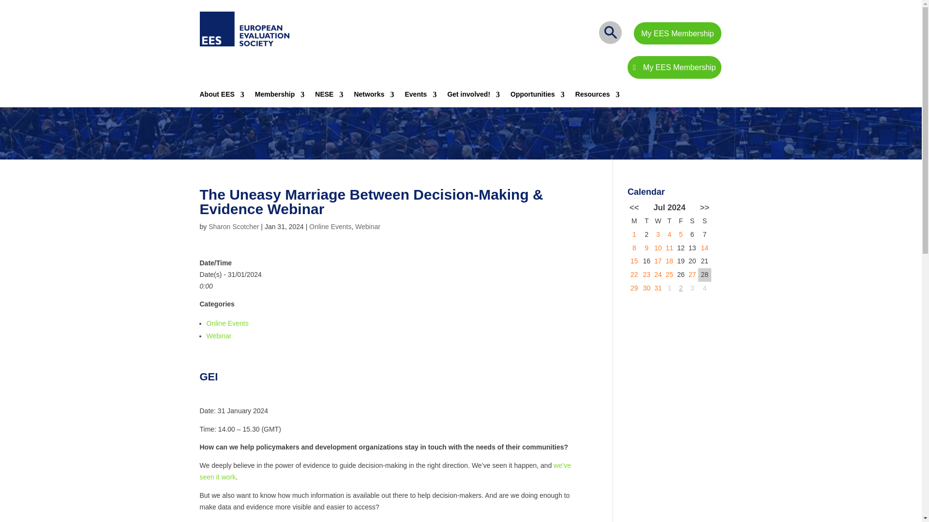 The image size is (929, 522). What do you see at coordinates (674, 67) in the screenshot?
I see `My EES Membership` at bounding box center [674, 67].